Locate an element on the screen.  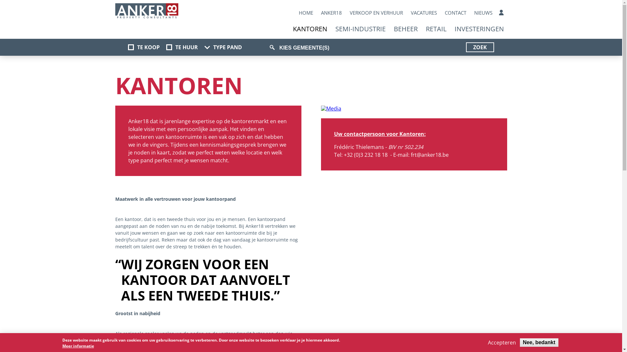
VACATURES is located at coordinates (424, 13).